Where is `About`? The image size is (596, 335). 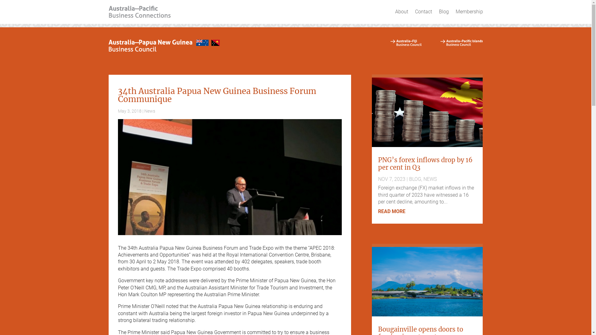 About is located at coordinates (401, 12).